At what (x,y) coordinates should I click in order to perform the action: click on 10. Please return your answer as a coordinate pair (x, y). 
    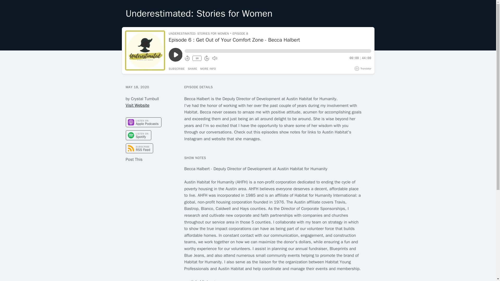
    Looking at the image, I should click on (187, 58).